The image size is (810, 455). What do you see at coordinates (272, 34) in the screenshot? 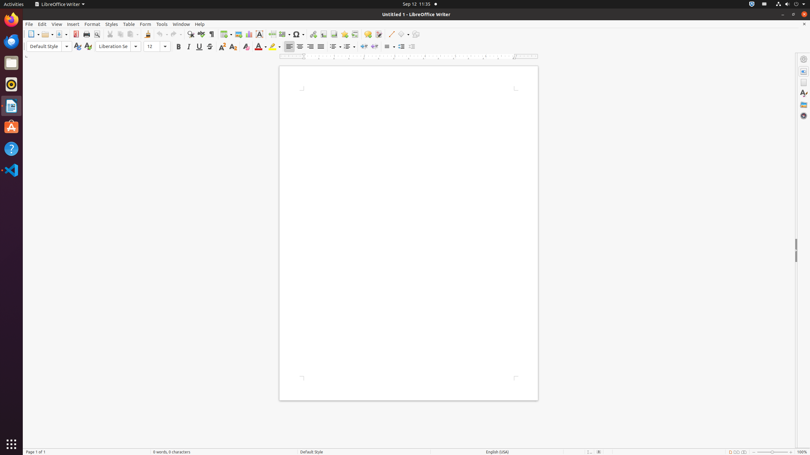
I see `Page Break` at bounding box center [272, 34].